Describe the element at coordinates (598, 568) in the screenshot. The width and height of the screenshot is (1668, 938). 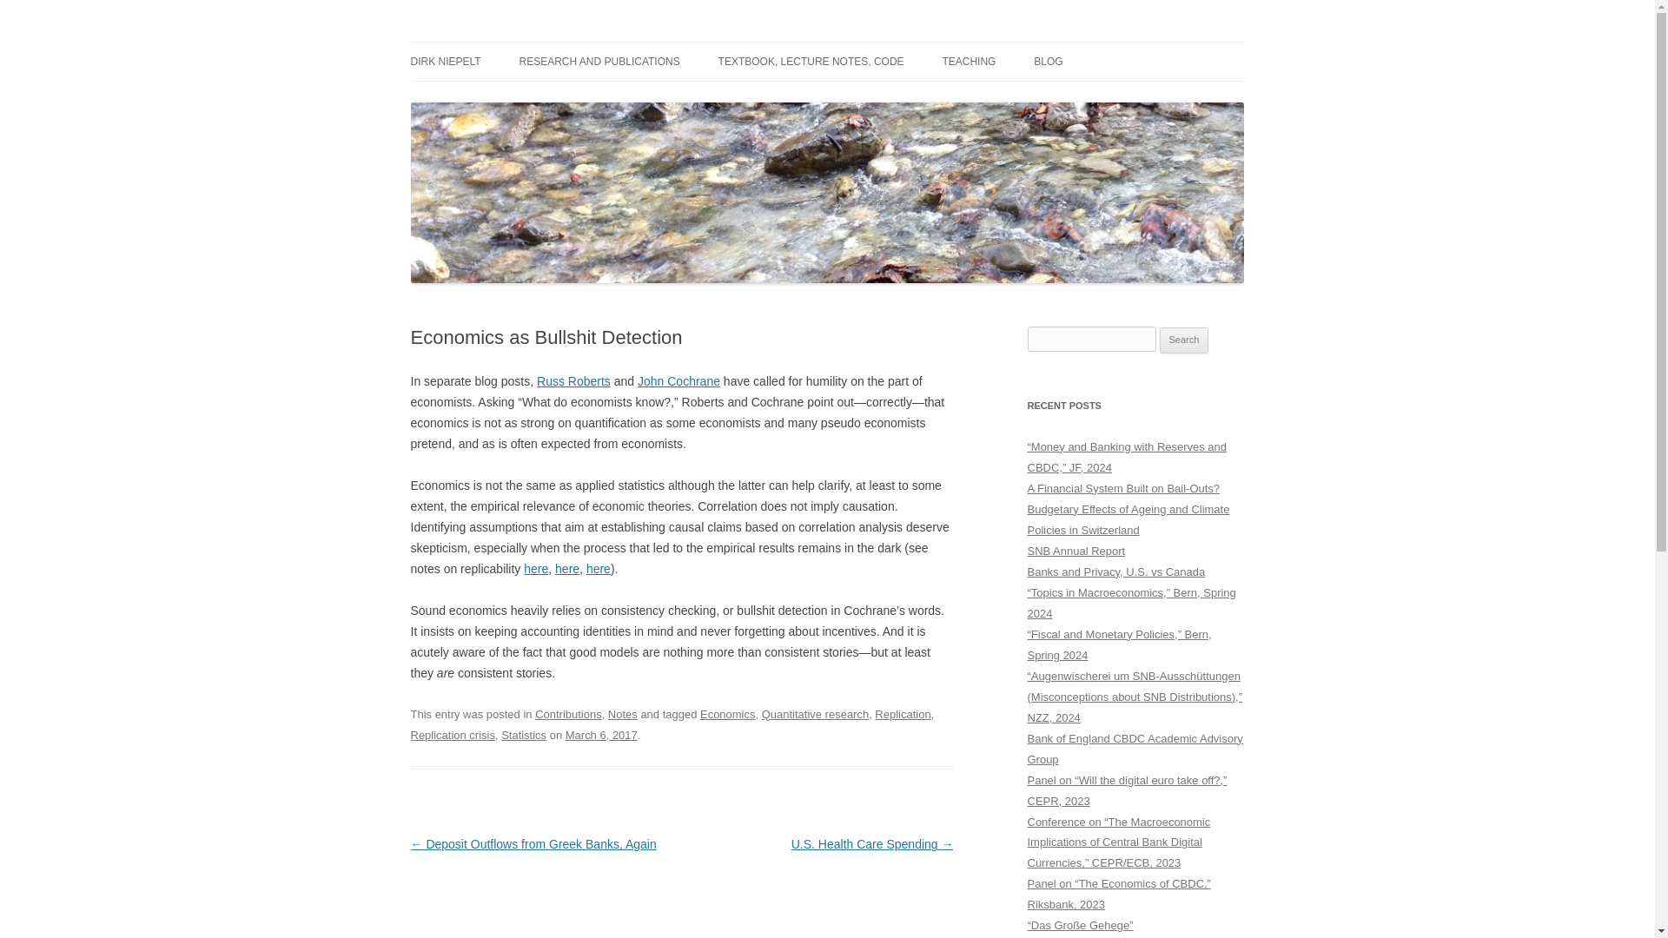
I see `here` at that location.